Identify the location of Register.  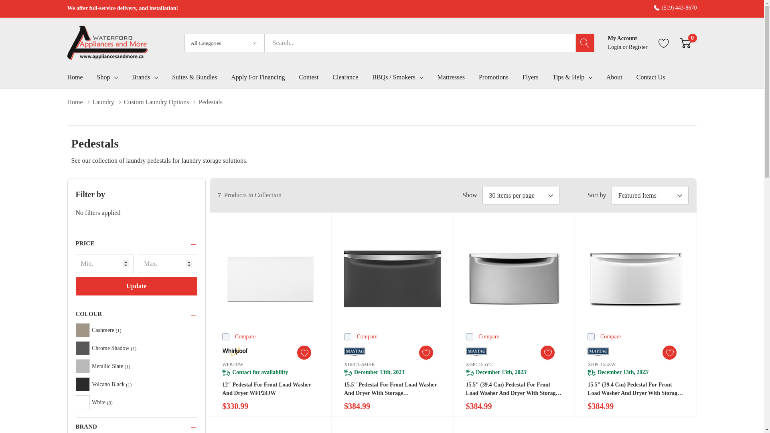
(638, 47).